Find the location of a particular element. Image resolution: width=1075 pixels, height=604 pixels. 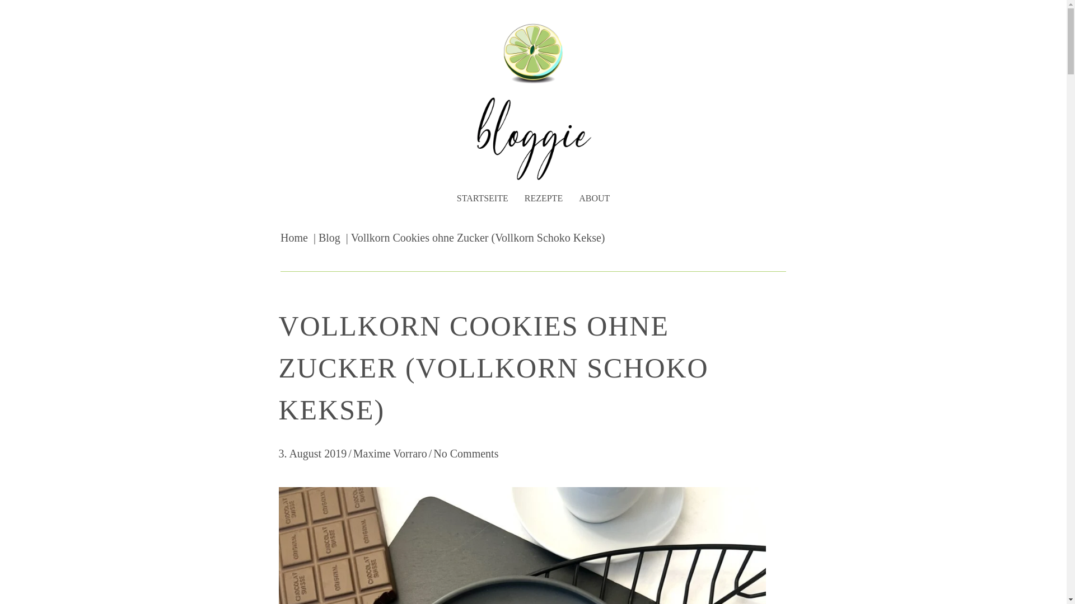

Maxime Vorraro is located at coordinates (390, 454).